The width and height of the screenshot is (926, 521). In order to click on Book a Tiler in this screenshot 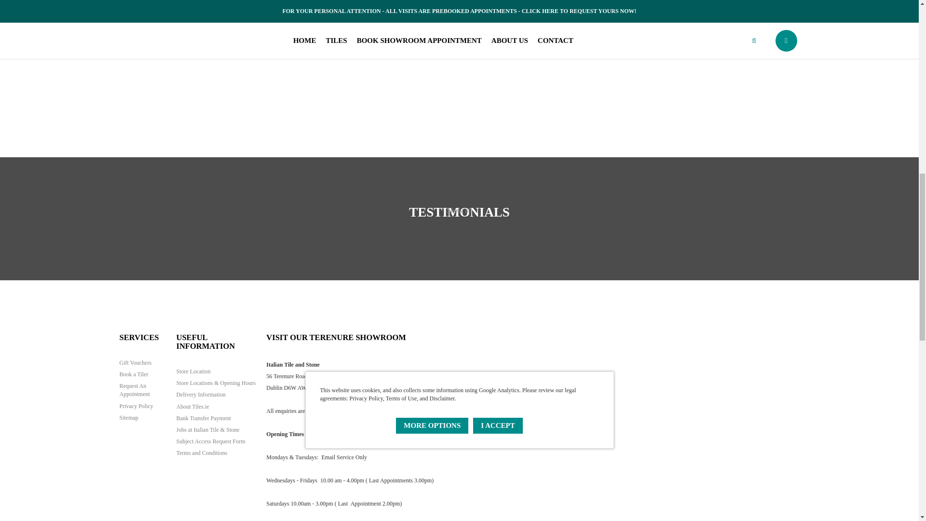, I will do `click(145, 374)`.